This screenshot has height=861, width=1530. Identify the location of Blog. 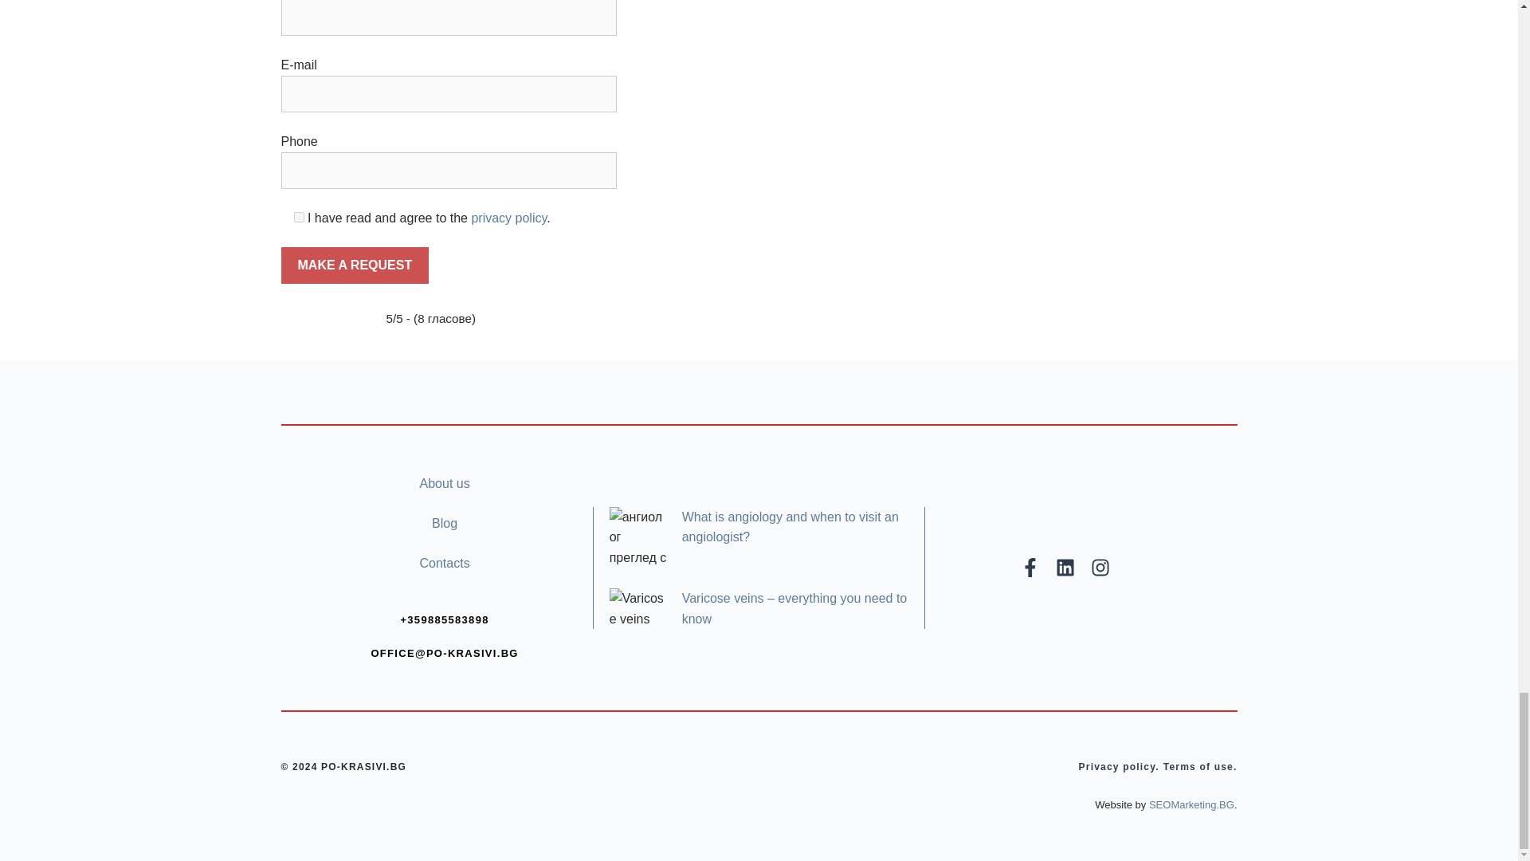
(445, 523).